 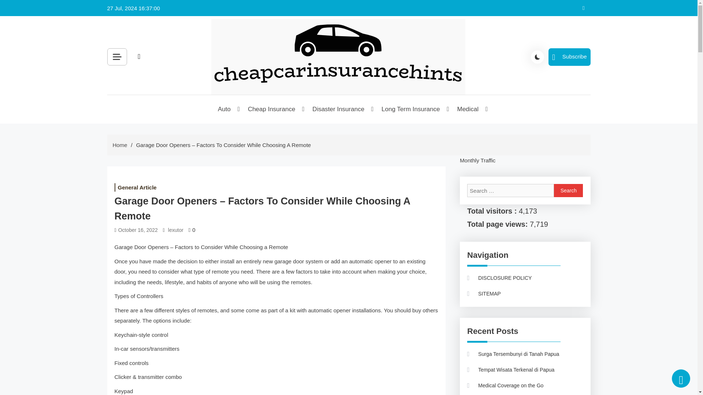 I want to click on Search, so click(x=568, y=190).